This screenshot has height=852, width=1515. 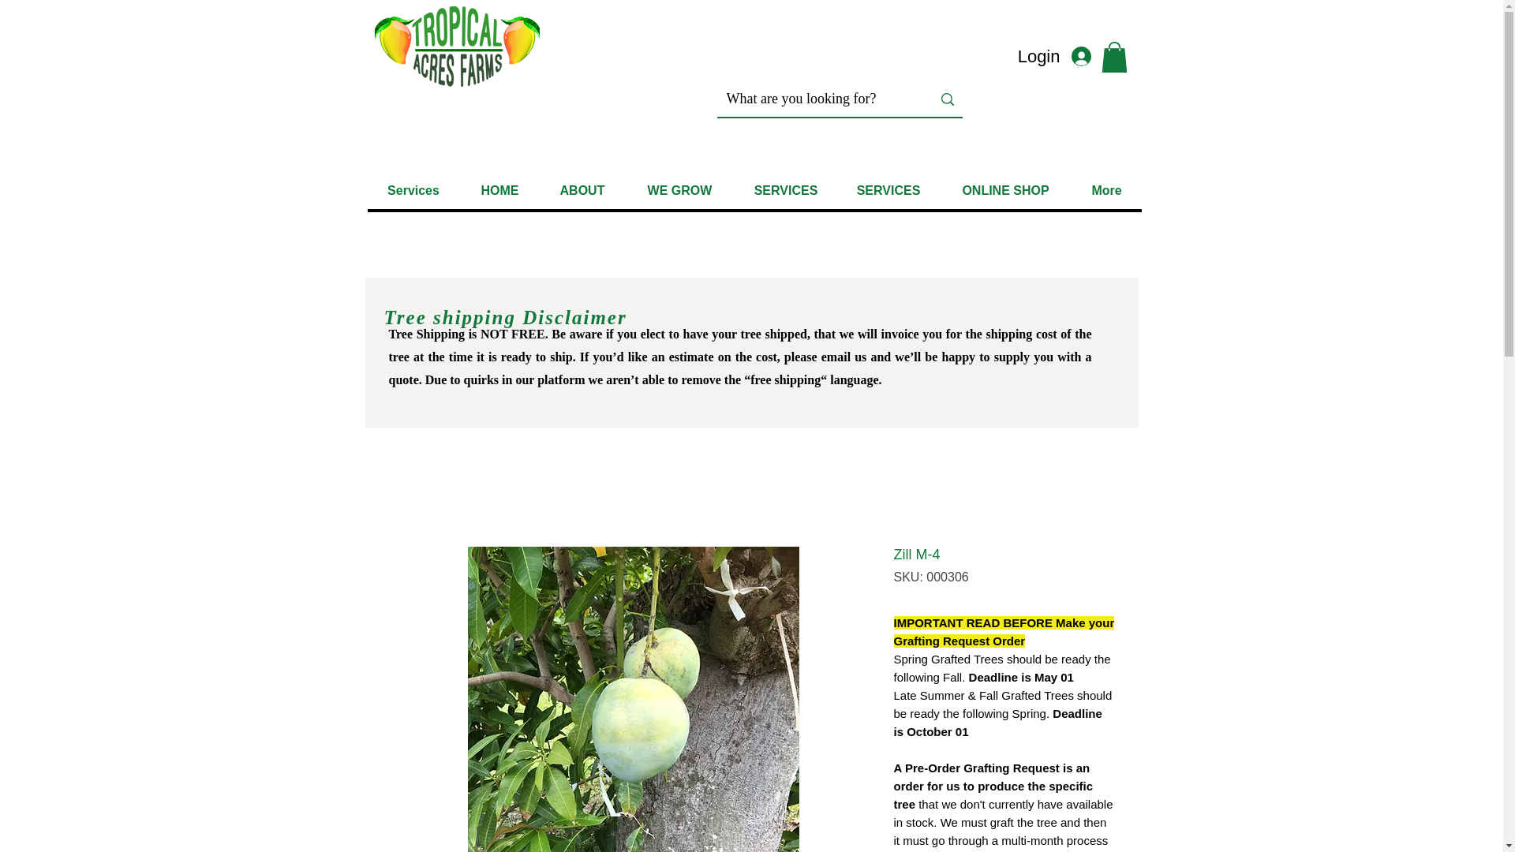 What do you see at coordinates (582, 190) in the screenshot?
I see `ABOUT` at bounding box center [582, 190].